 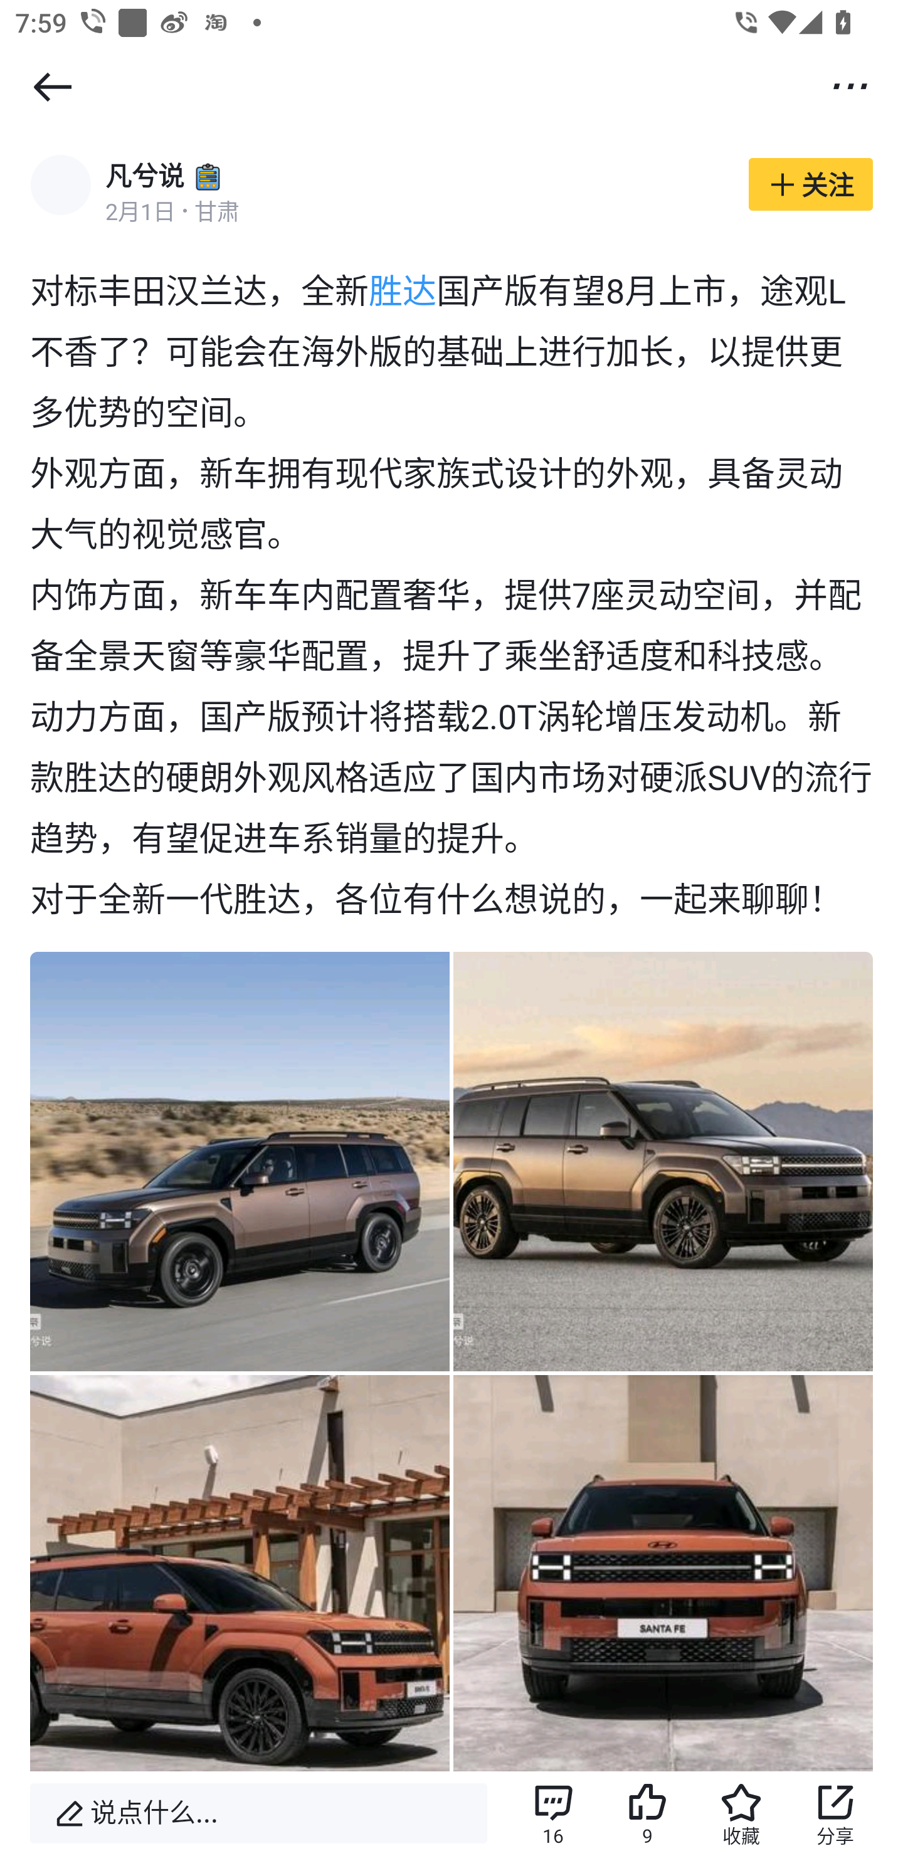 What do you see at coordinates (144, 176) in the screenshot?
I see `凡兮说` at bounding box center [144, 176].